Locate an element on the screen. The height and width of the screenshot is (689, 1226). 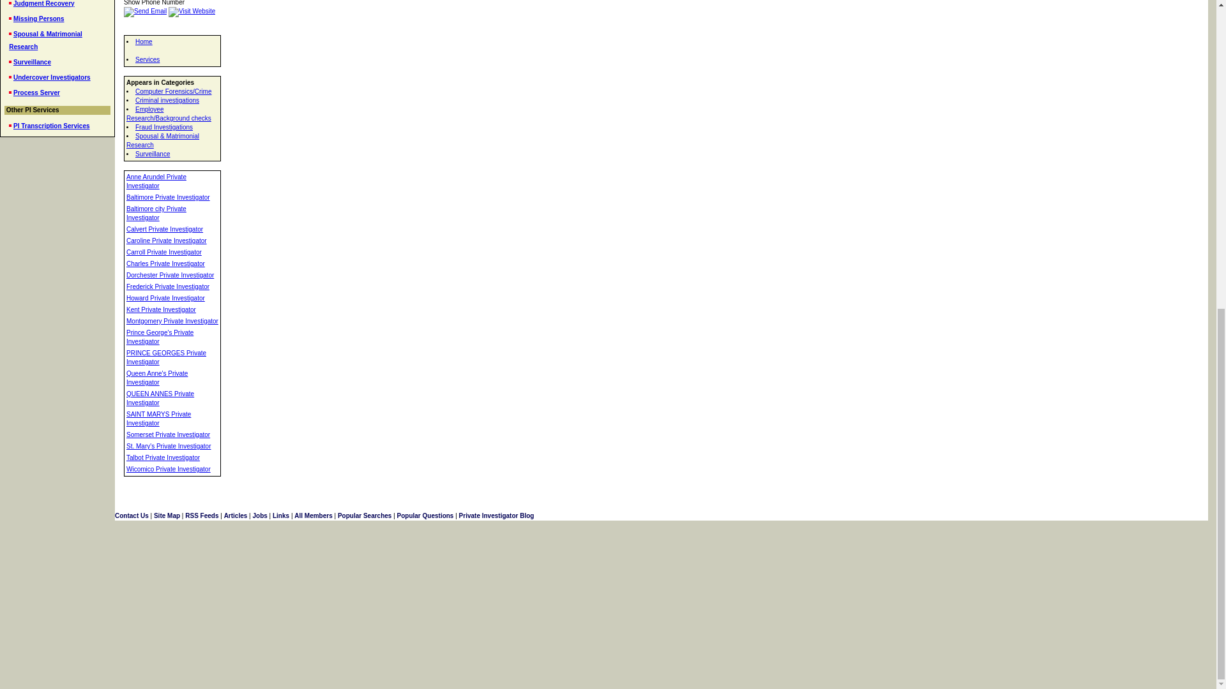
Judgment Recovery is located at coordinates (44, 3).